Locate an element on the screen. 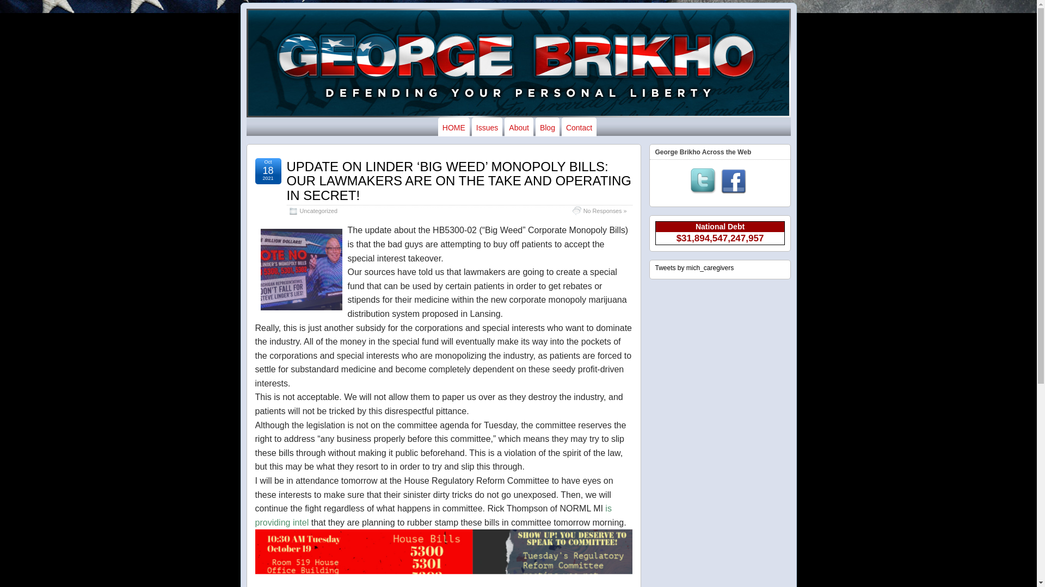  Facebook is located at coordinates (734, 182).